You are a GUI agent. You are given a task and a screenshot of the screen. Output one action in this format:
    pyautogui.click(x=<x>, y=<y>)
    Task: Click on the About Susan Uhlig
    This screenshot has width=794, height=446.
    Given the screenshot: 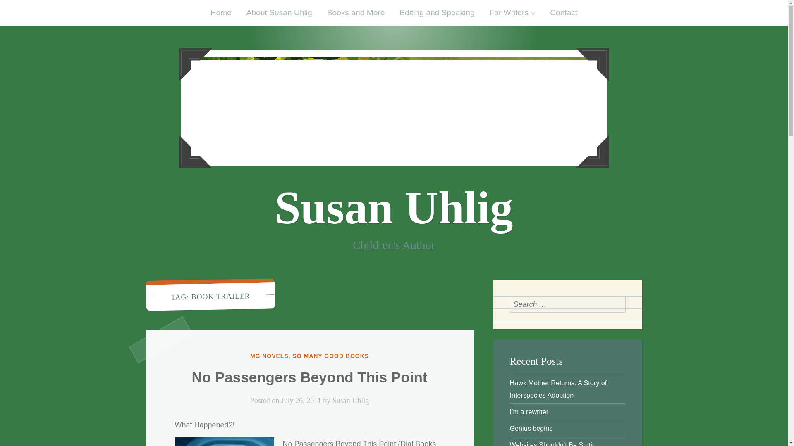 What is the action you would take?
    pyautogui.click(x=279, y=12)
    